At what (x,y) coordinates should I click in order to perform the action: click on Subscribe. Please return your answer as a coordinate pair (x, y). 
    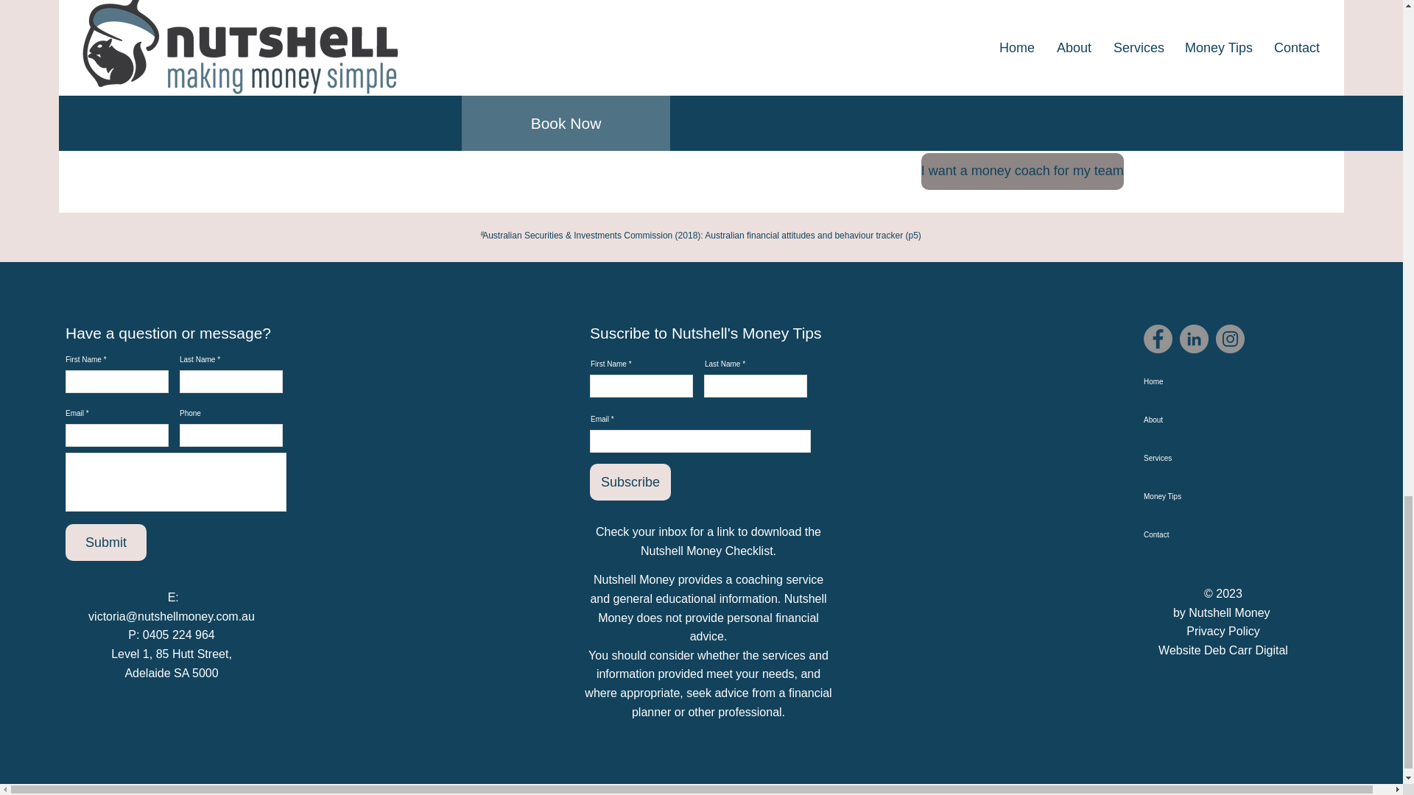
    Looking at the image, I should click on (630, 481).